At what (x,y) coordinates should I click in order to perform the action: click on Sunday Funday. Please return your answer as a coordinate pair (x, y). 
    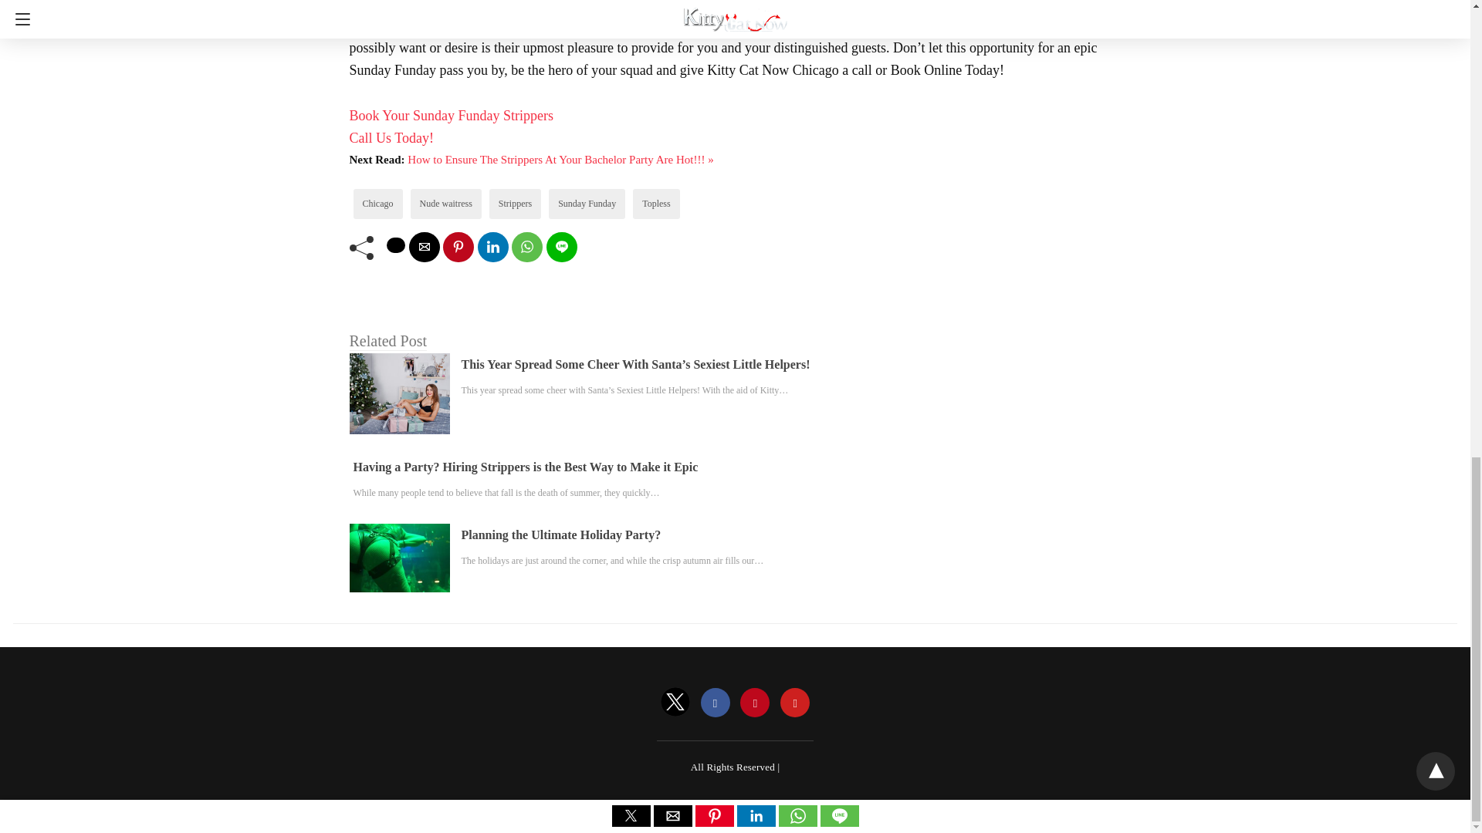
    Looking at the image, I should click on (587, 204).